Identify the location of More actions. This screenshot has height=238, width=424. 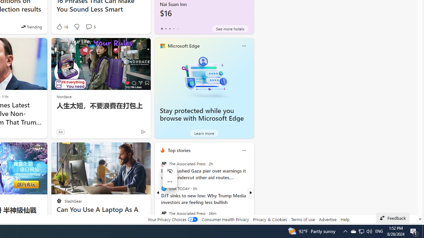
(170, 182).